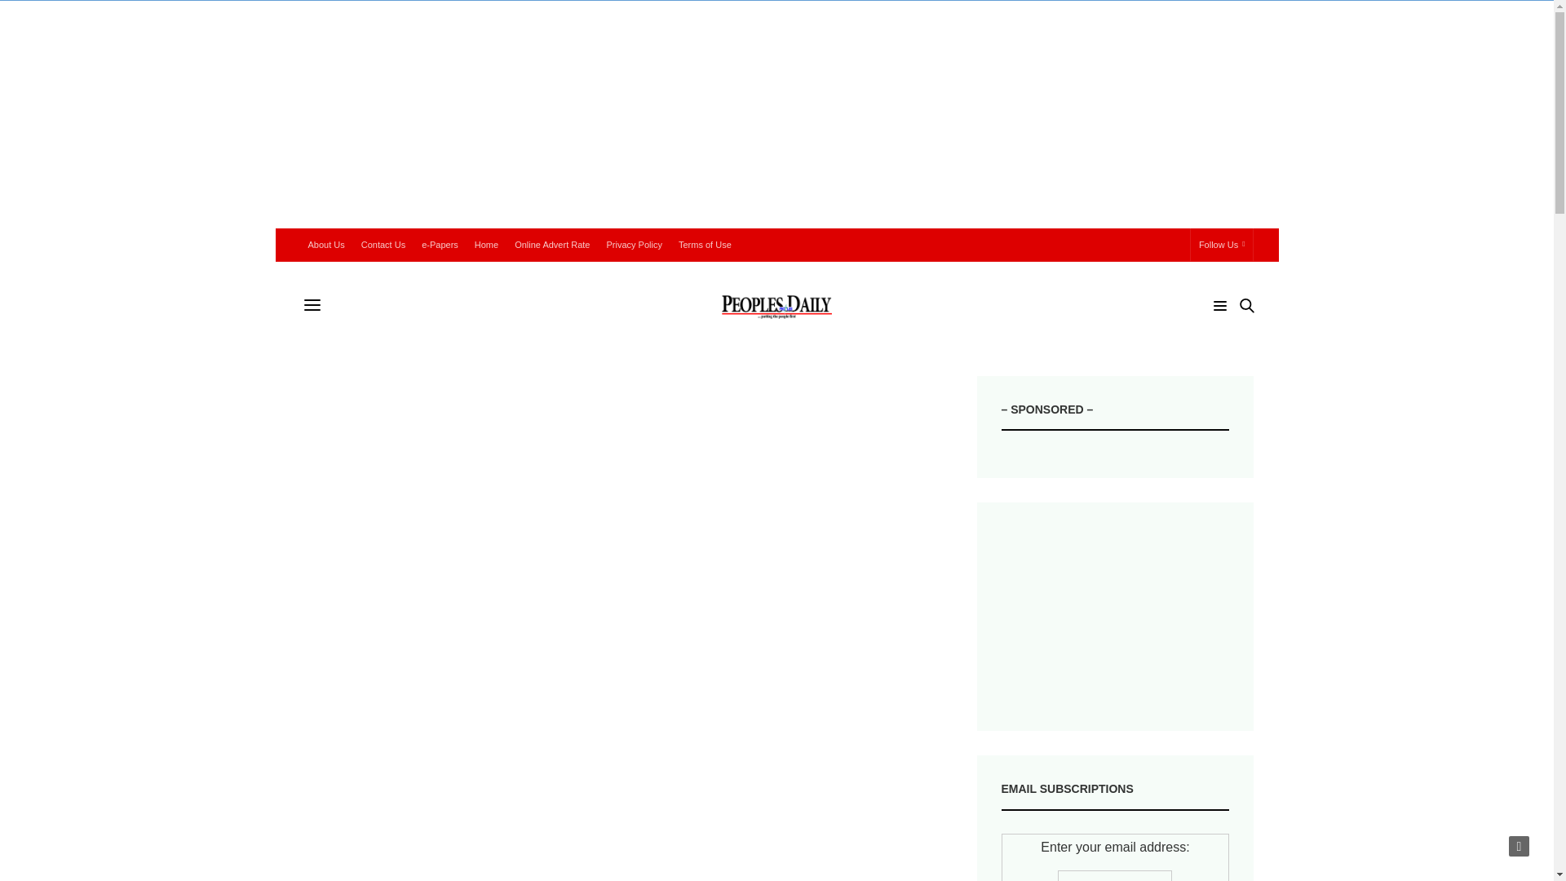  Describe the element at coordinates (383, 244) in the screenshot. I see `Contact Us` at that location.